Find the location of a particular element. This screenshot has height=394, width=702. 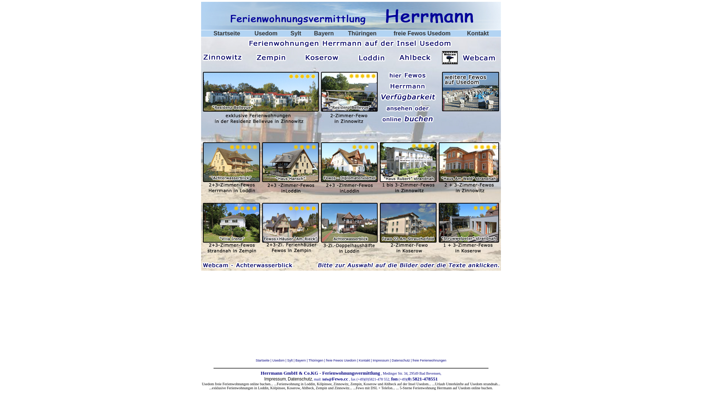

 | Impressum is located at coordinates (380, 360).